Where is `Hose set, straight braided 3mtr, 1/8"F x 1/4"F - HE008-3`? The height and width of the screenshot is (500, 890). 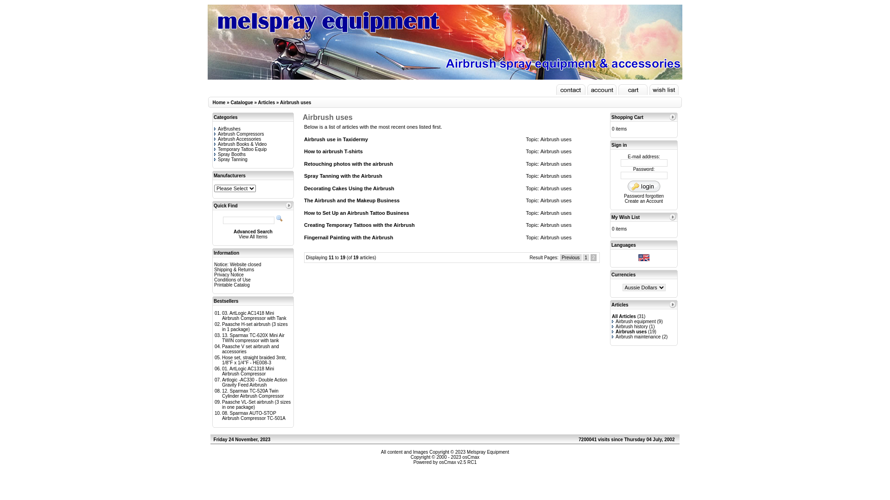 Hose set, straight braided 3mtr, 1/8"F x 1/4"F - HE008-3 is located at coordinates (254, 360).